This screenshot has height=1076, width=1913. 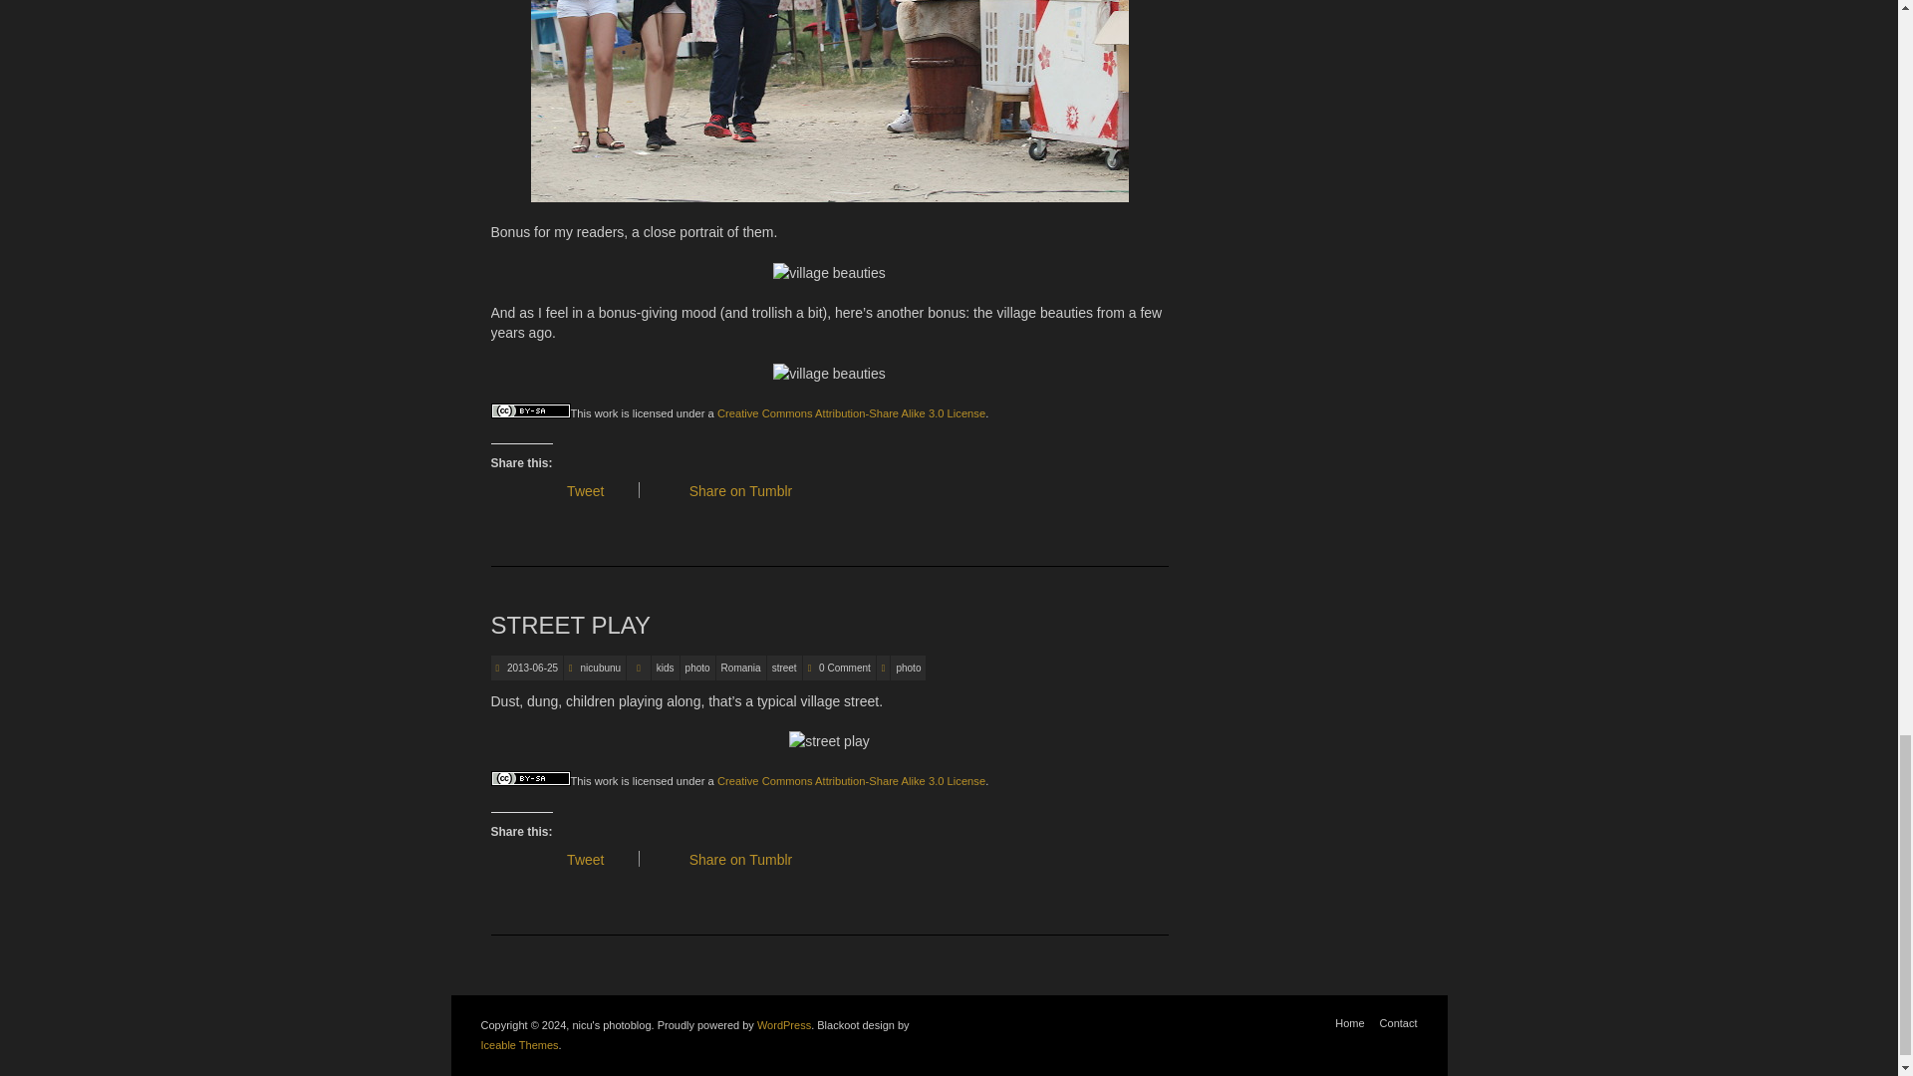 I want to click on Share on Tumblr, so click(x=747, y=490).